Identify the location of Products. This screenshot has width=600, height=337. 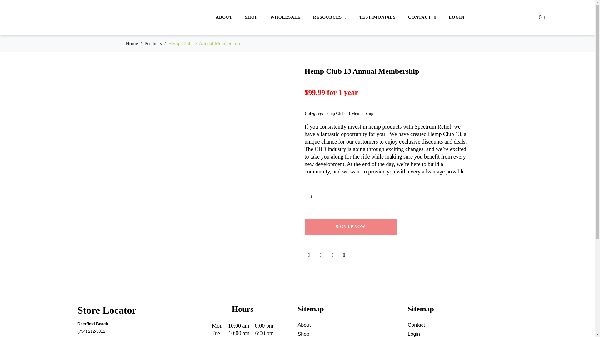
(153, 43).